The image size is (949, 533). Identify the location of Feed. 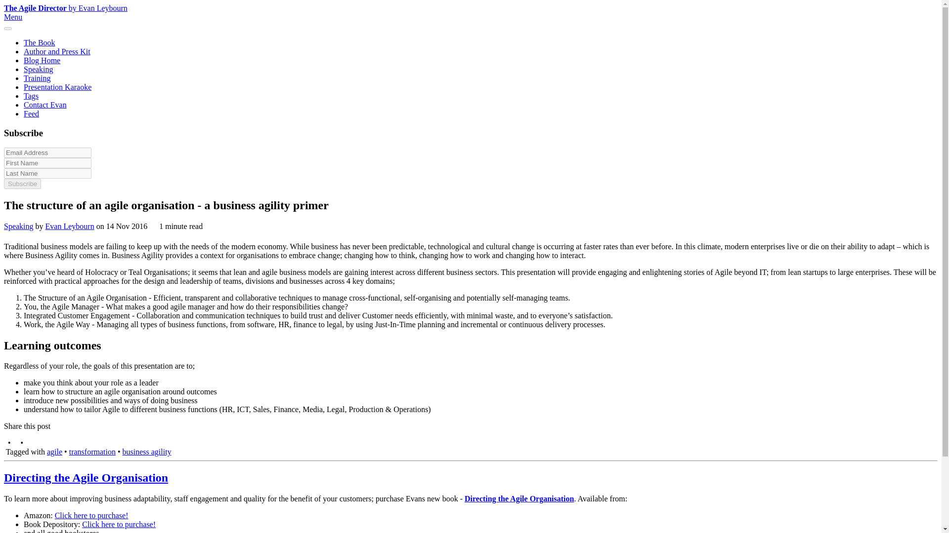
(31, 114).